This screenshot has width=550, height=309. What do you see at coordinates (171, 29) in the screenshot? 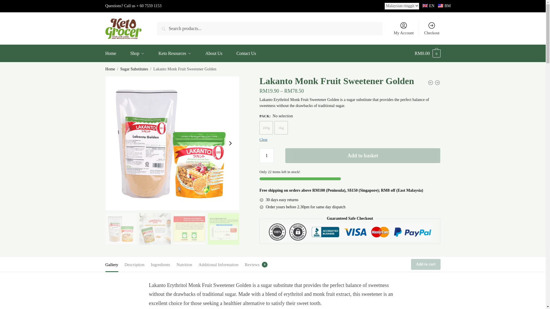
I see `Search` at bounding box center [171, 29].